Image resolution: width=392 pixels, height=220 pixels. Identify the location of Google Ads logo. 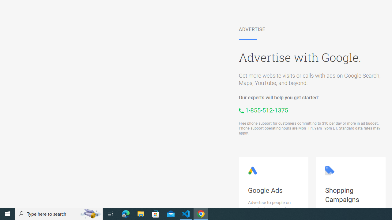
(252, 170).